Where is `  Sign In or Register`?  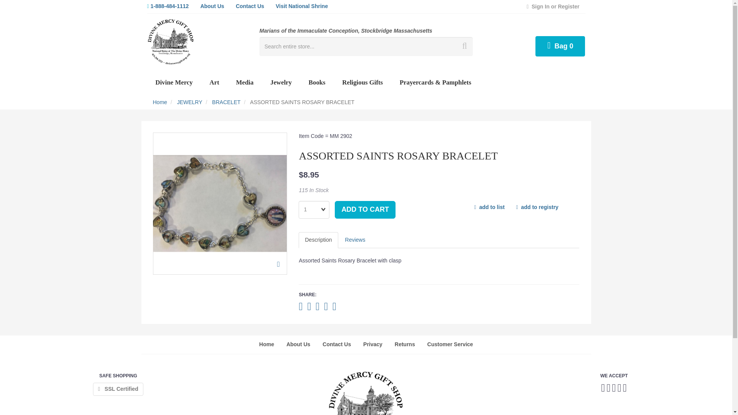   Sign In or Register is located at coordinates (553, 7).